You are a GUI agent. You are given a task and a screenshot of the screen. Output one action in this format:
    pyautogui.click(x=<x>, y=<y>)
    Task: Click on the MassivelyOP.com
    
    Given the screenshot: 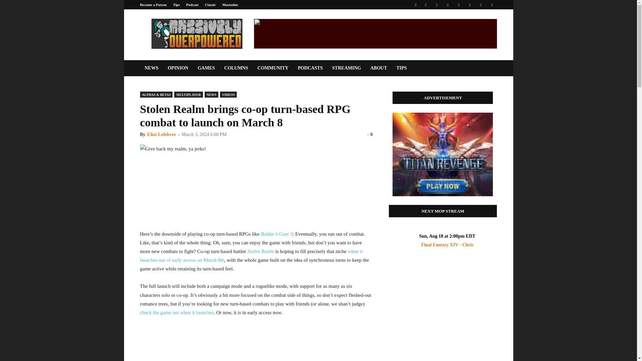 What is the action you would take?
    pyautogui.click(x=196, y=33)
    